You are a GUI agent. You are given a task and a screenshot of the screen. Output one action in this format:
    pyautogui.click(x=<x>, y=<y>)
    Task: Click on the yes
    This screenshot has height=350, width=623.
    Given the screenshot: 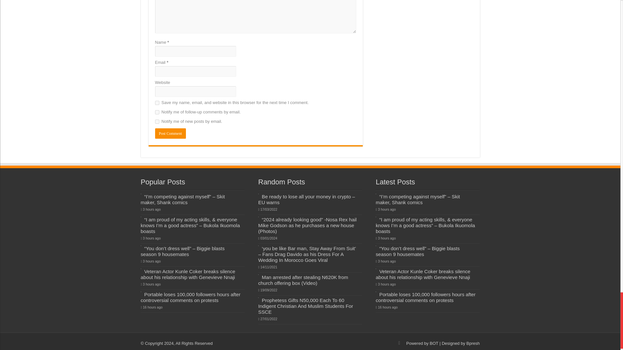 What is the action you would take?
    pyautogui.click(x=157, y=103)
    